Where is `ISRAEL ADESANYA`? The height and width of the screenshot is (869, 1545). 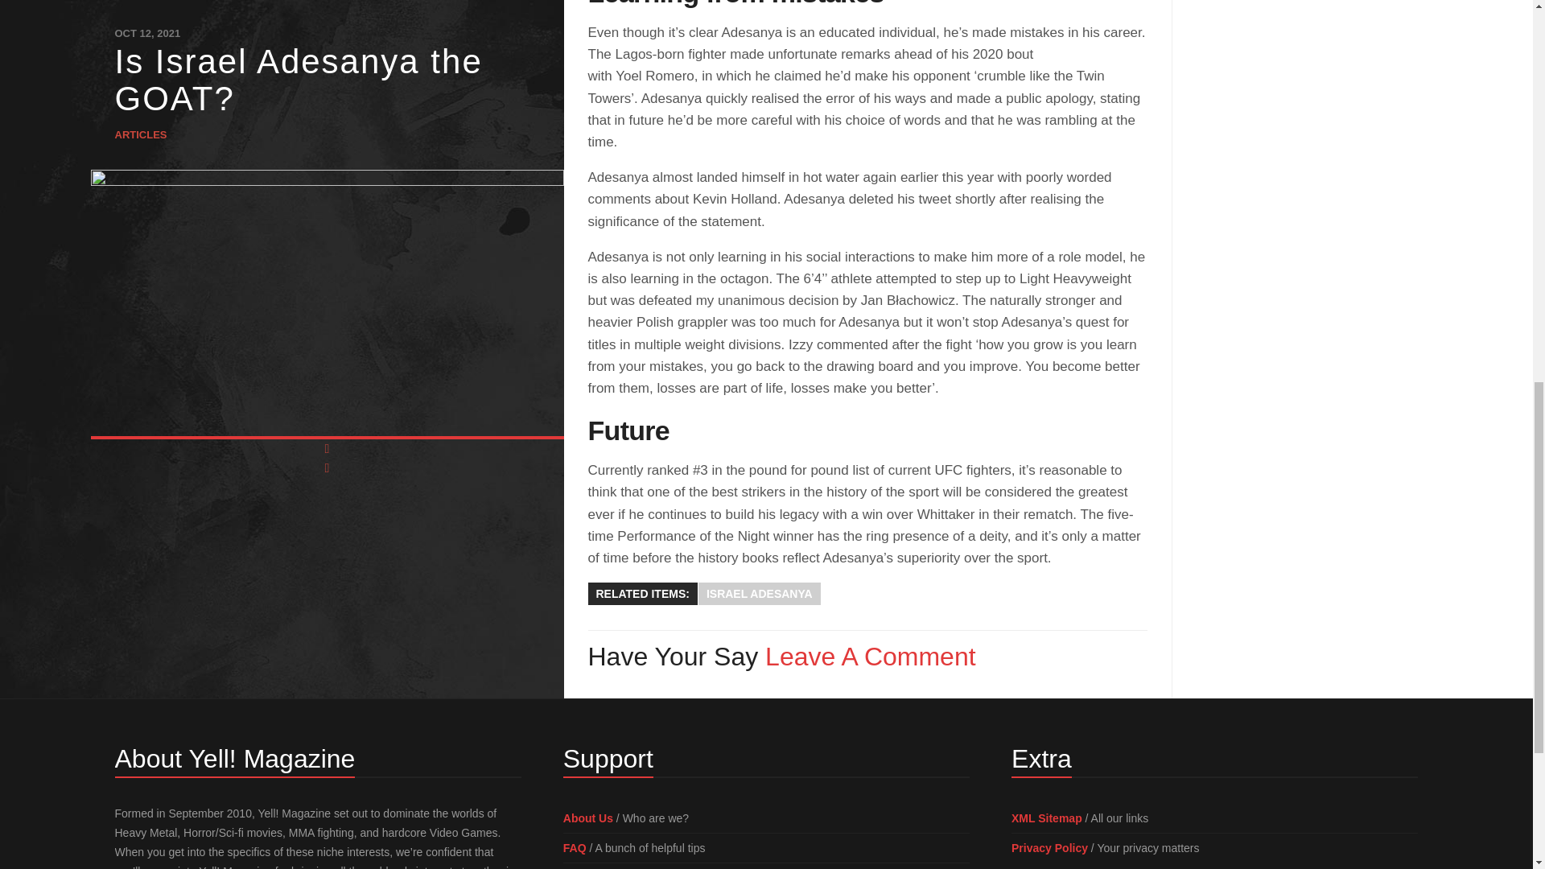 ISRAEL ADESANYA is located at coordinates (759, 593).